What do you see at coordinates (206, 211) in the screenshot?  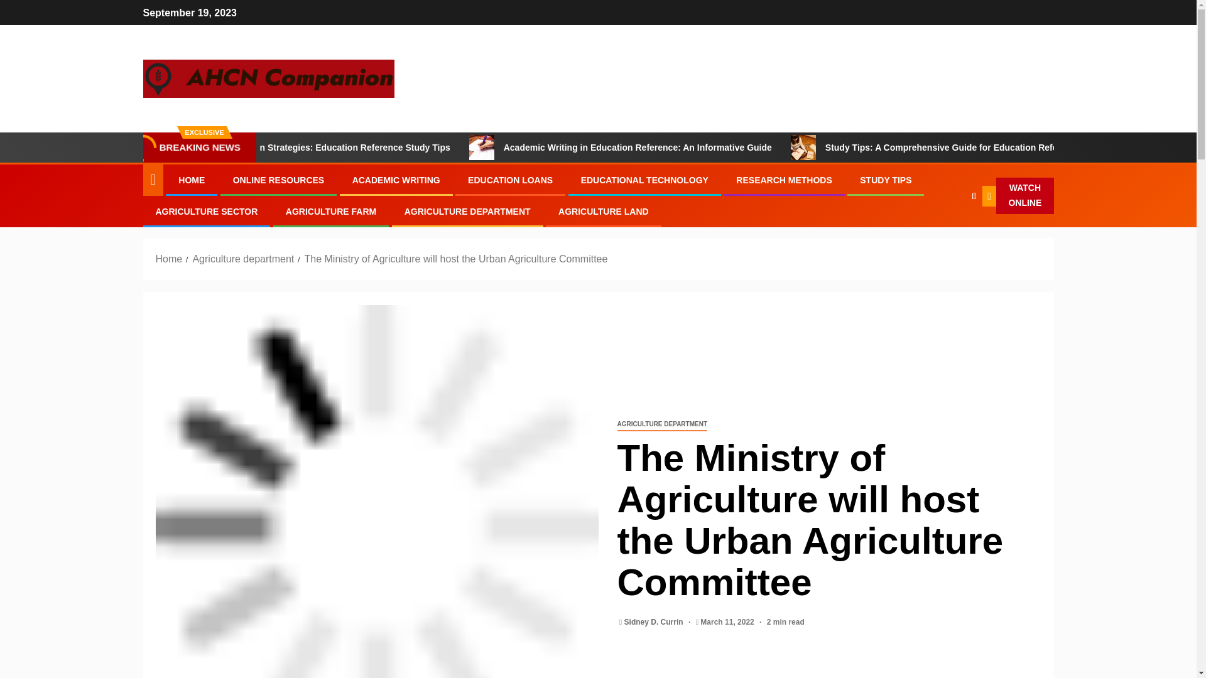 I see `AGRICULTURE SECTOR` at bounding box center [206, 211].